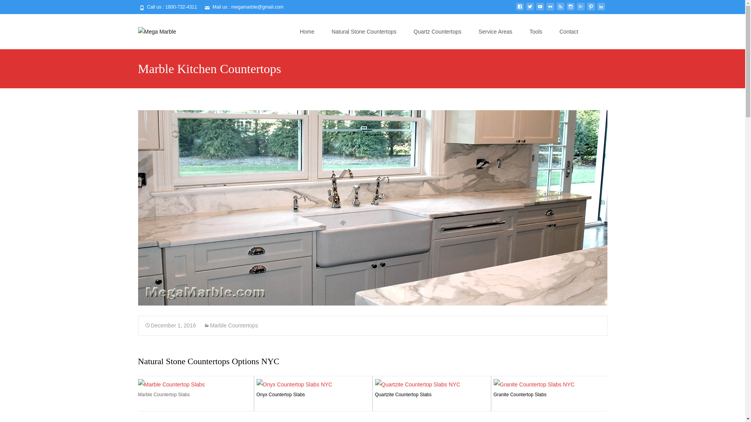  I want to click on flickr, so click(550, 10).